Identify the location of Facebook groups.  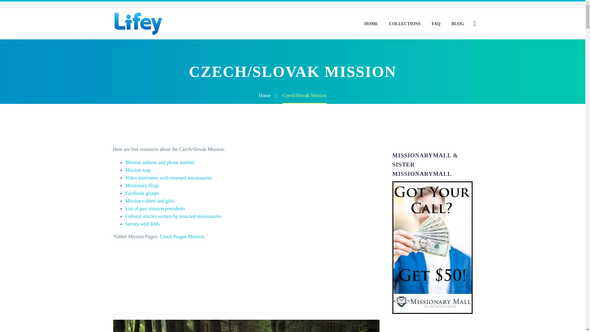
(142, 193).